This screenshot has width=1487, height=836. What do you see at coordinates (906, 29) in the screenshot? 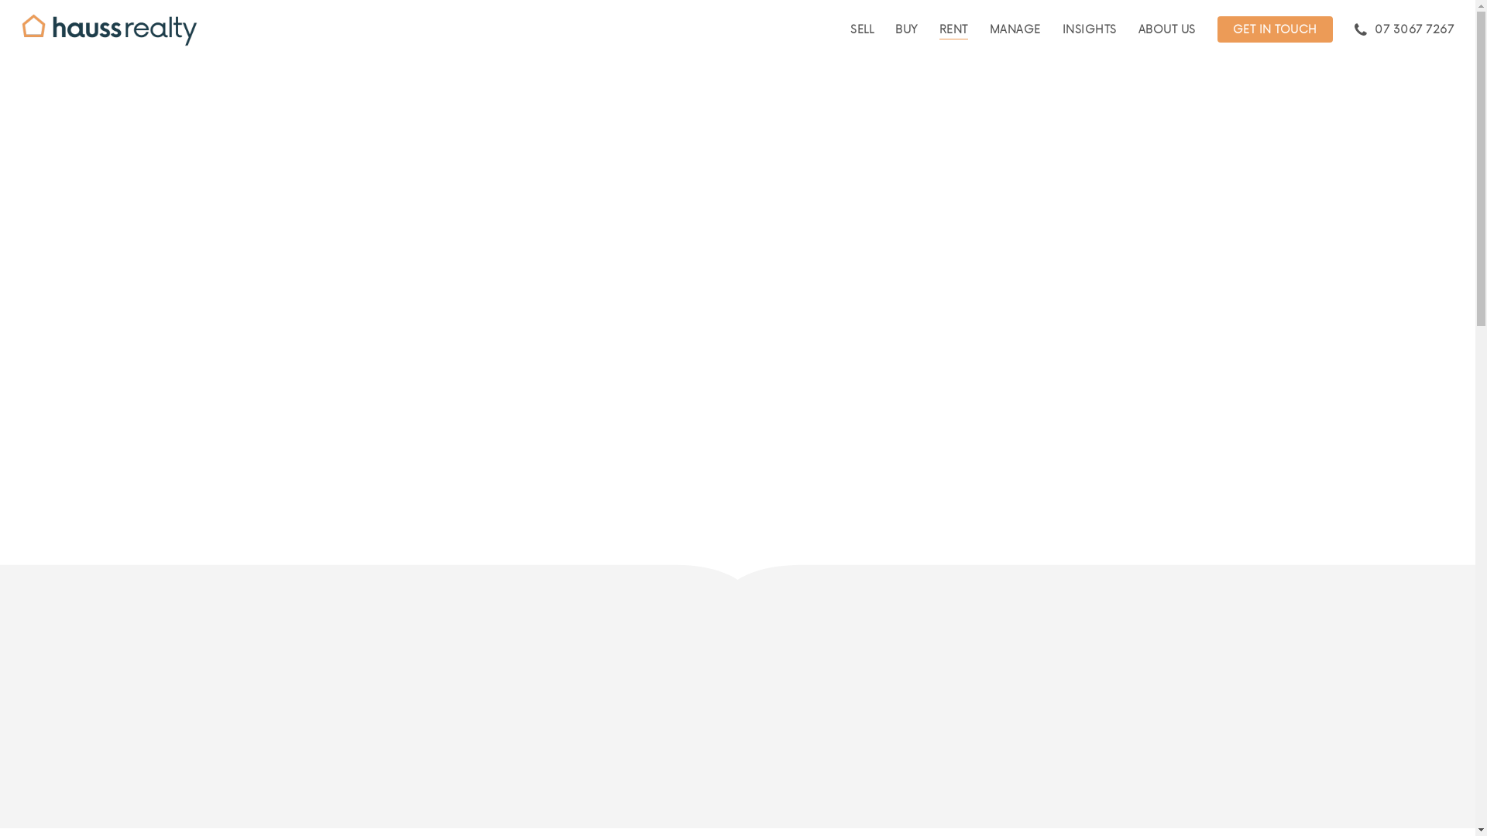
I see `BUY` at bounding box center [906, 29].